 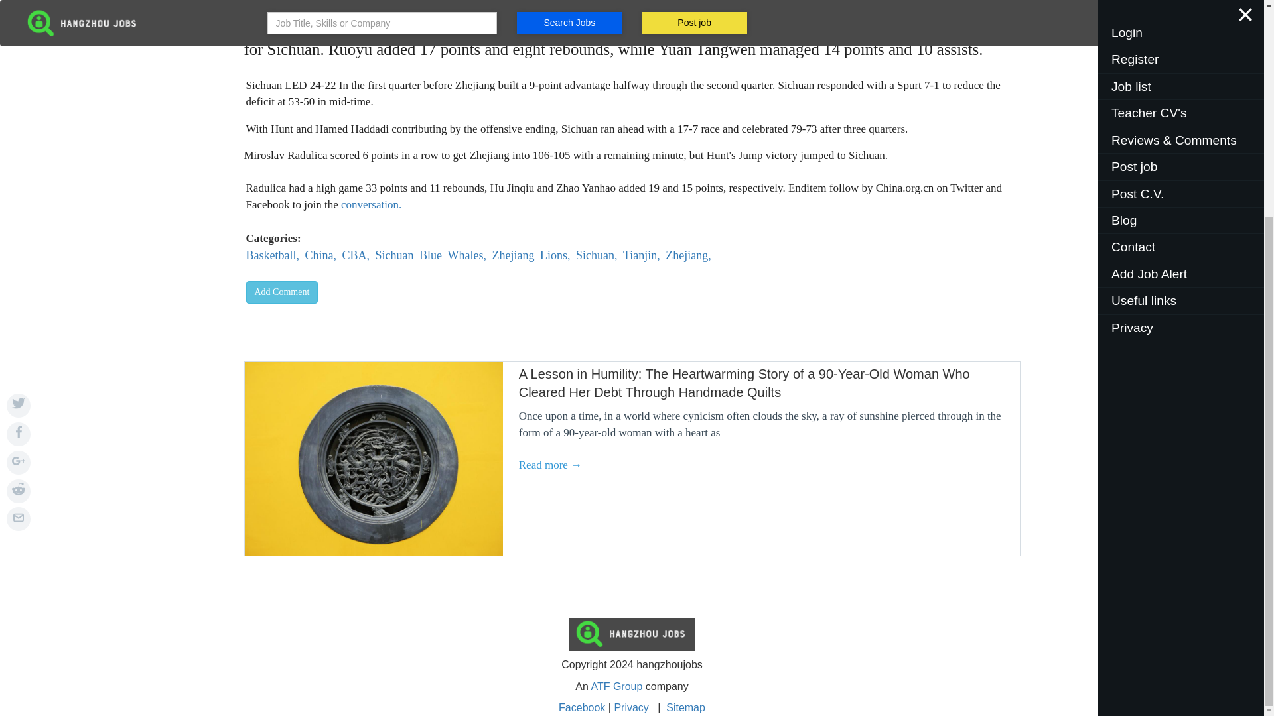 I want to click on Add Comment, so click(x=323, y=221).